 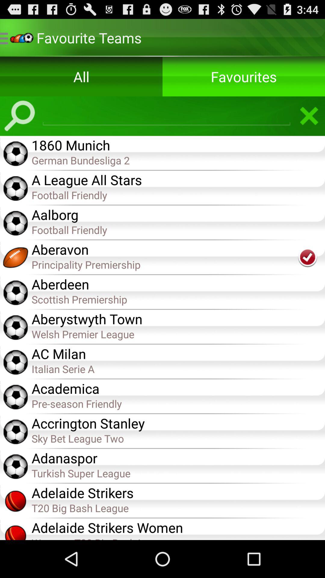 What do you see at coordinates (244, 76) in the screenshot?
I see `flip to favourites button` at bounding box center [244, 76].